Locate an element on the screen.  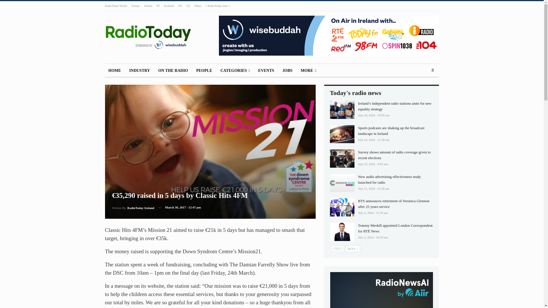
EVENTS is located at coordinates (266, 71).